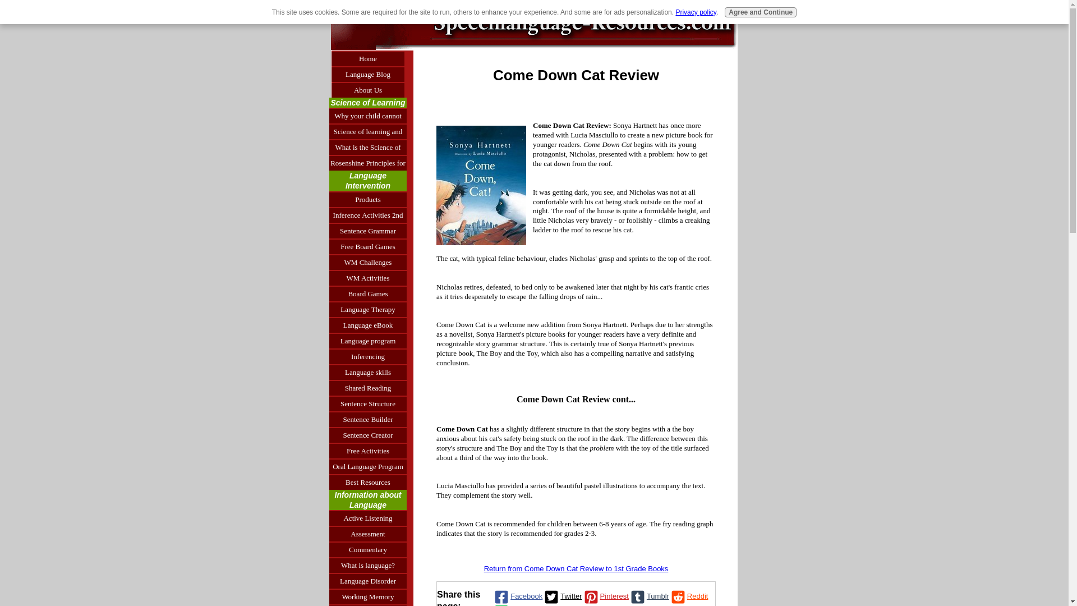 Image resolution: width=1077 pixels, height=606 pixels. What do you see at coordinates (368, 147) in the screenshot?
I see `What is the Science of Reading?` at bounding box center [368, 147].